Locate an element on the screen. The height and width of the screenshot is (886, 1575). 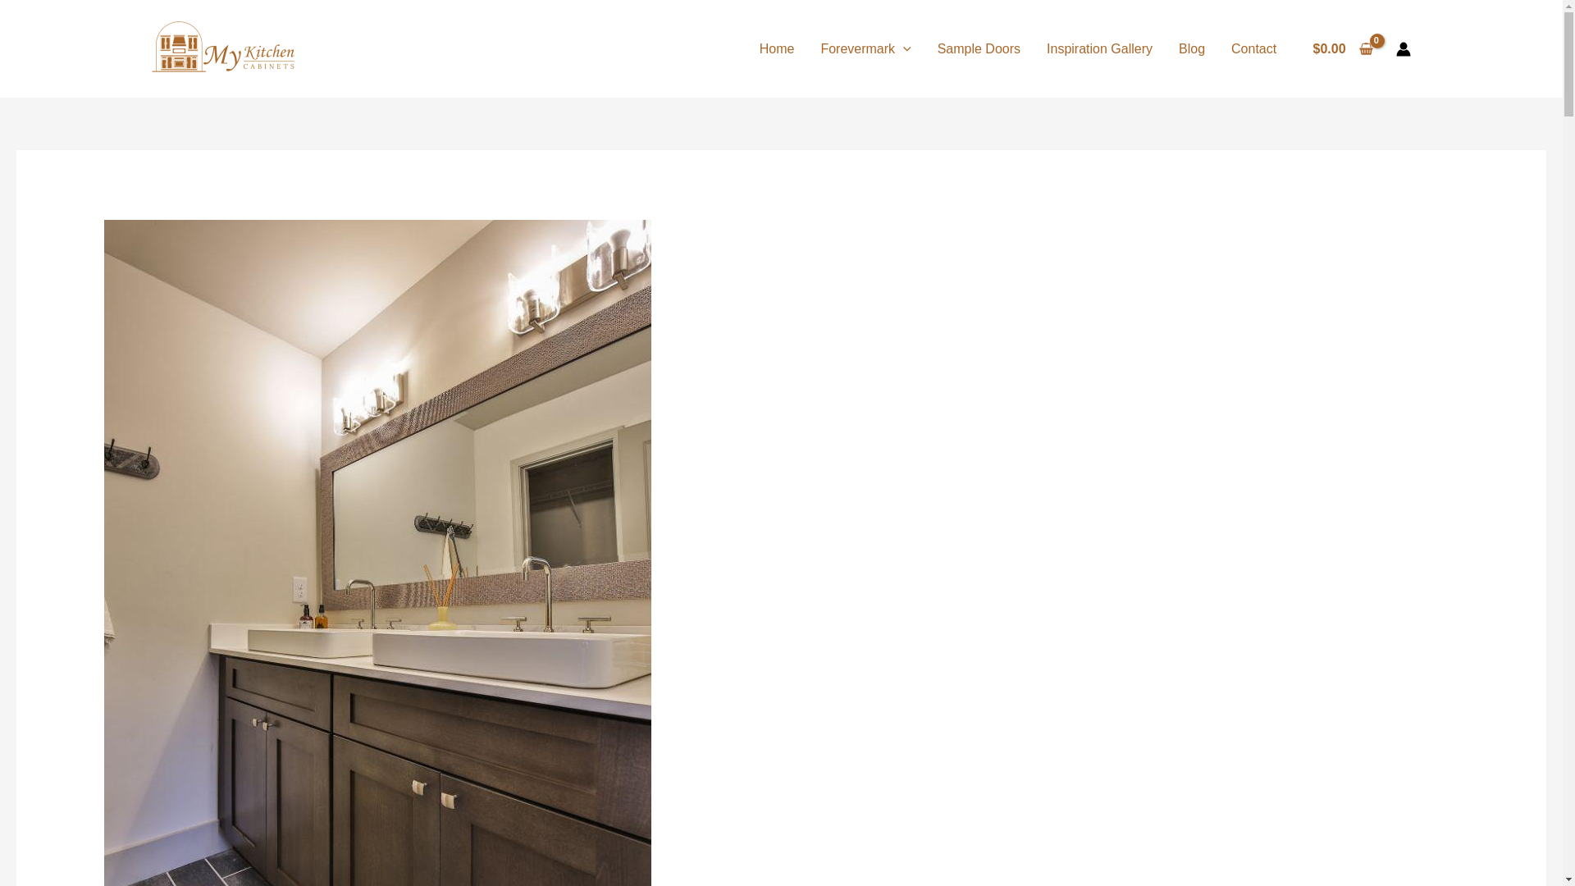
Blog is located at coordinates (1191, 48).